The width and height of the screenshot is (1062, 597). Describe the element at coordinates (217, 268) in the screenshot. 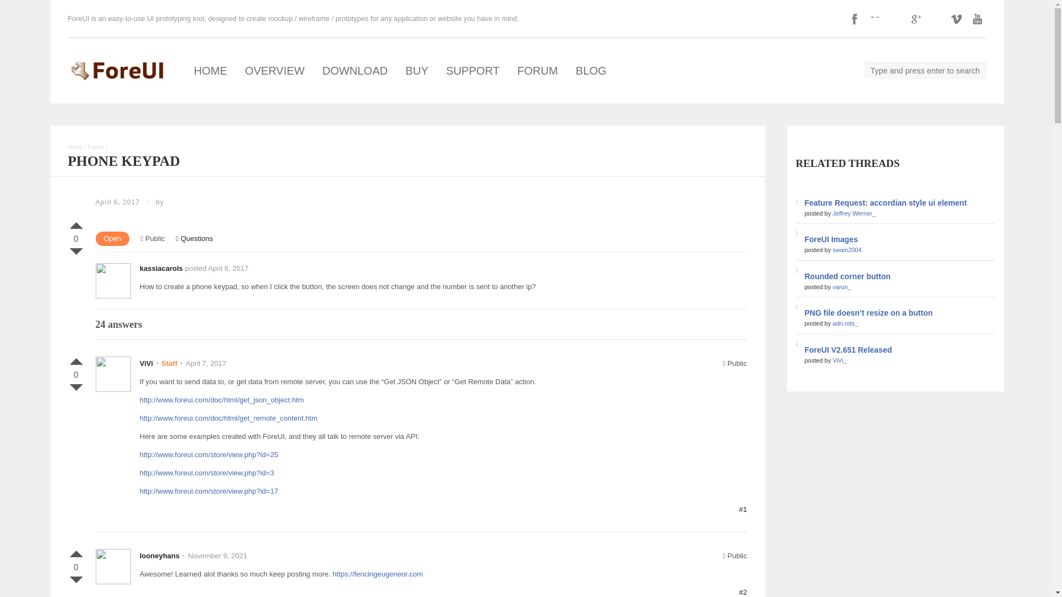

I see `posted April 6, 2017` at that location.